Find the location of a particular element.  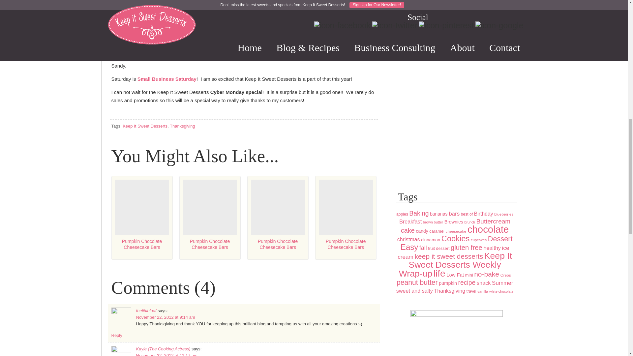

November 22, 2012 at 9:14 am is located at coordinates (166, 317).